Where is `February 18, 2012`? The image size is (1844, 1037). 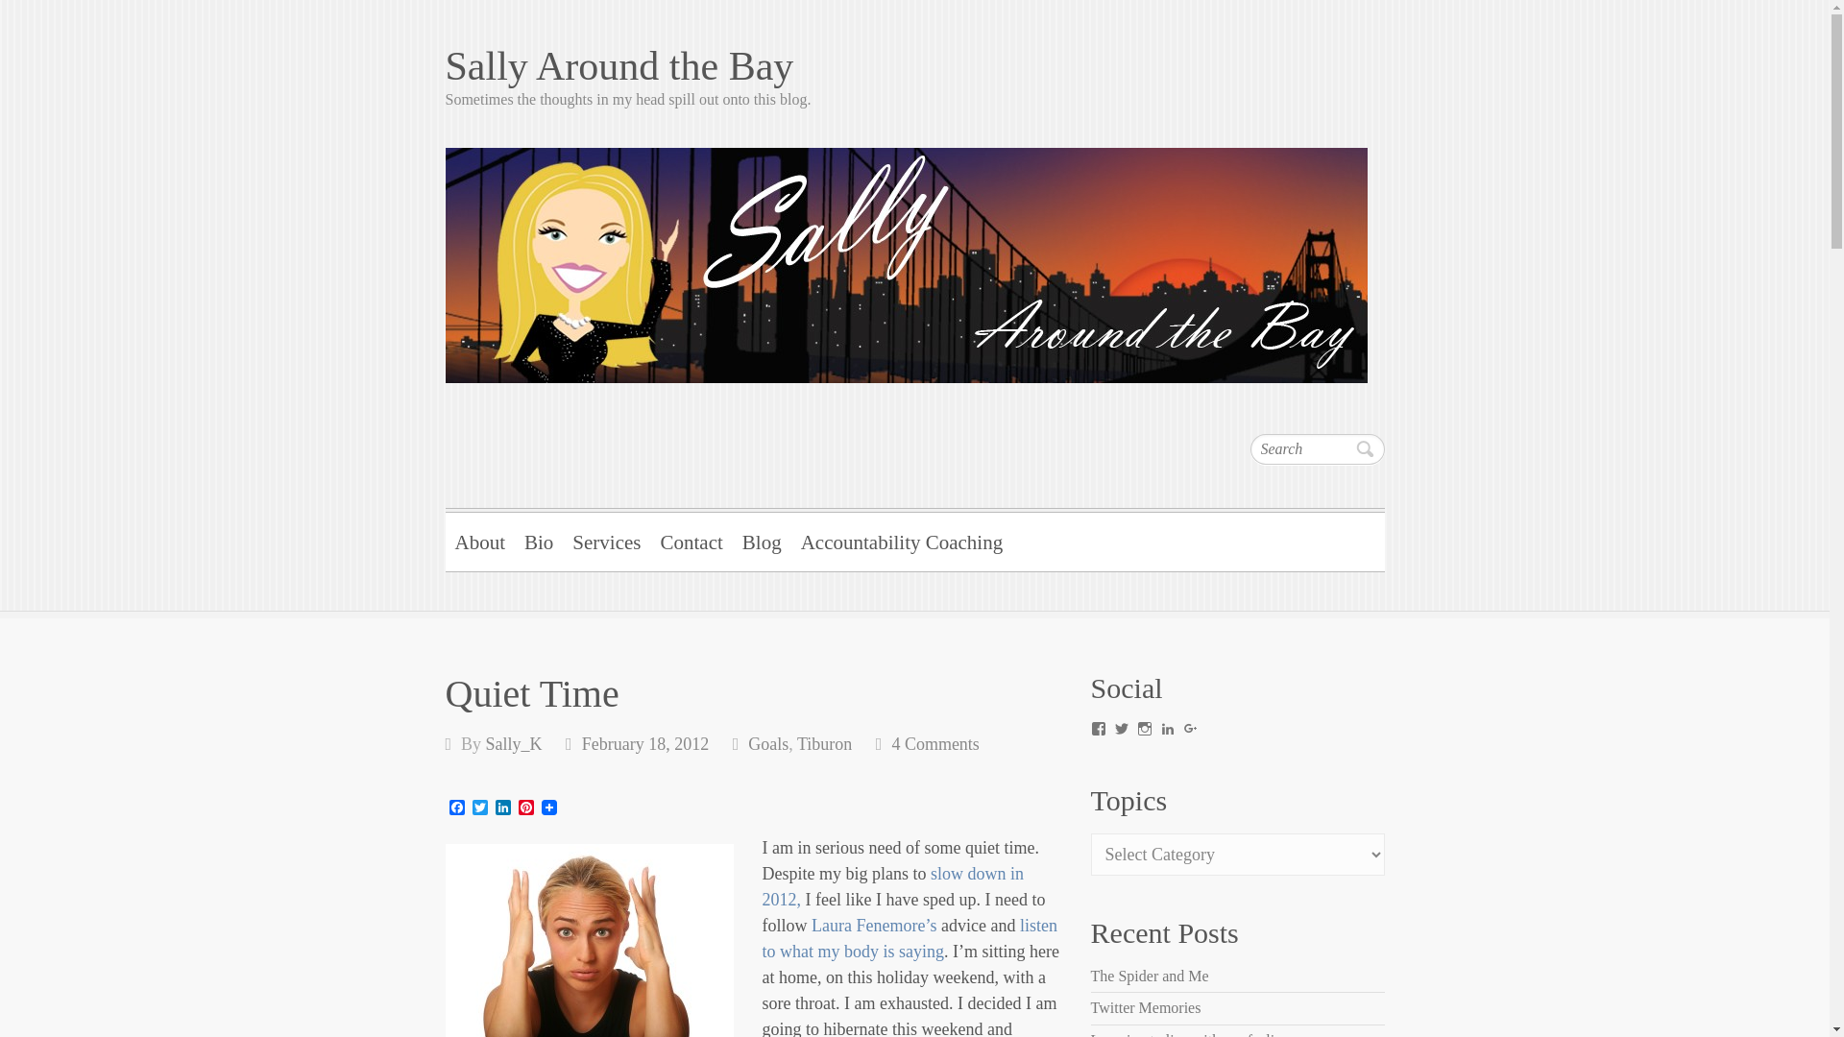 February 18, 2012 is located at coordinates (645, 743).